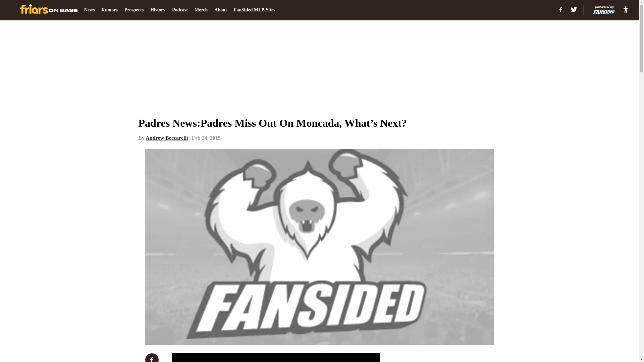 This screenshot has height=362, width=644. Describe the element at coordinates (220, 10) in the screenshot. I see `About` at that location.